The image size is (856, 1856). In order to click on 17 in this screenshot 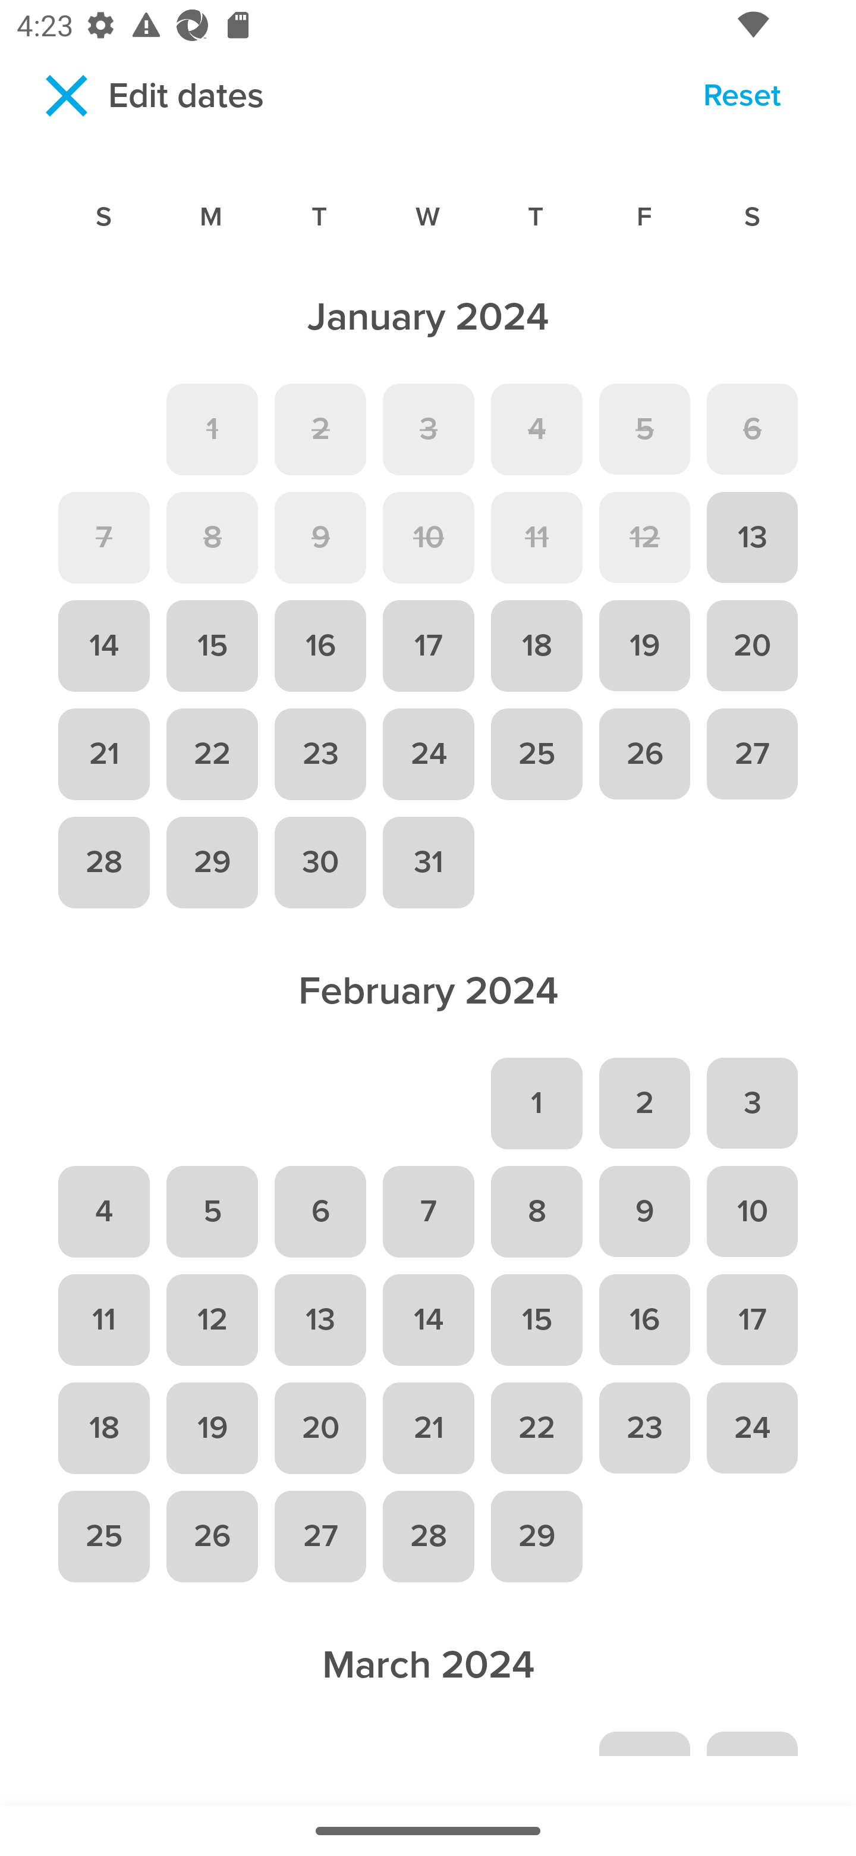, I will do `click(753, 1319)`.